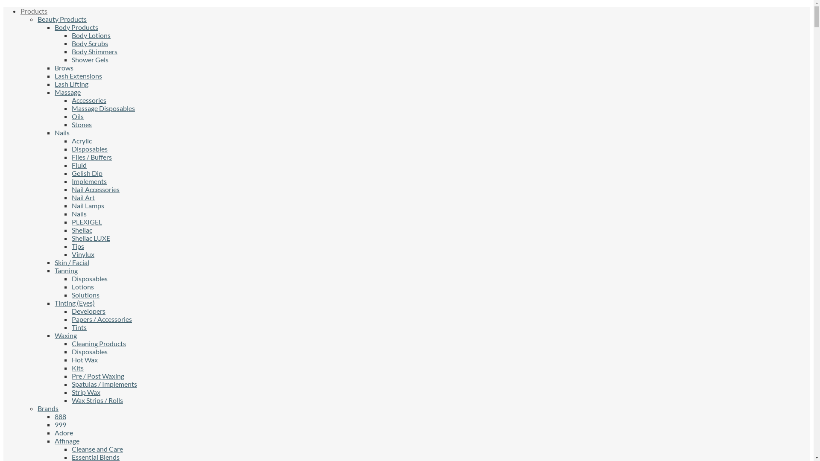 This screenshot has width=820, height=461. I want to click on Nails, so click(62, 132).